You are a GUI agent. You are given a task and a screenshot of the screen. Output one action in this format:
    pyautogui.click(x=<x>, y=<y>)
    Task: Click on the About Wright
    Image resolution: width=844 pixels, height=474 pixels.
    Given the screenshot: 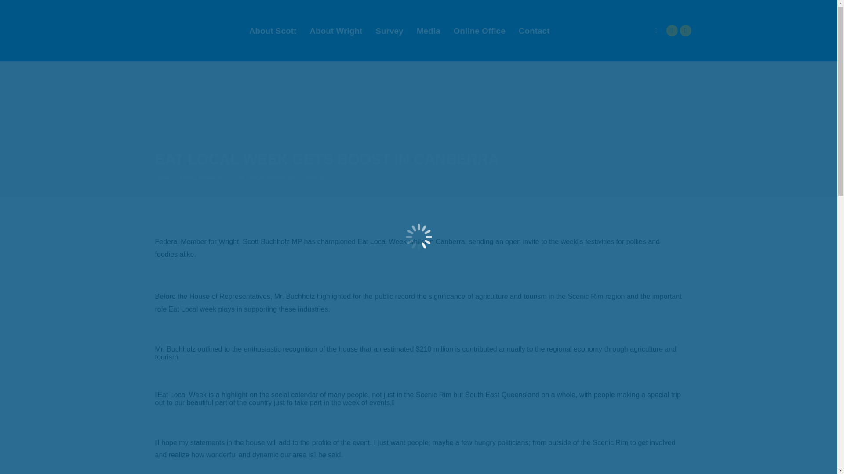 What is the action you would take?
    pyautogui.click(x=336, y=31)
    